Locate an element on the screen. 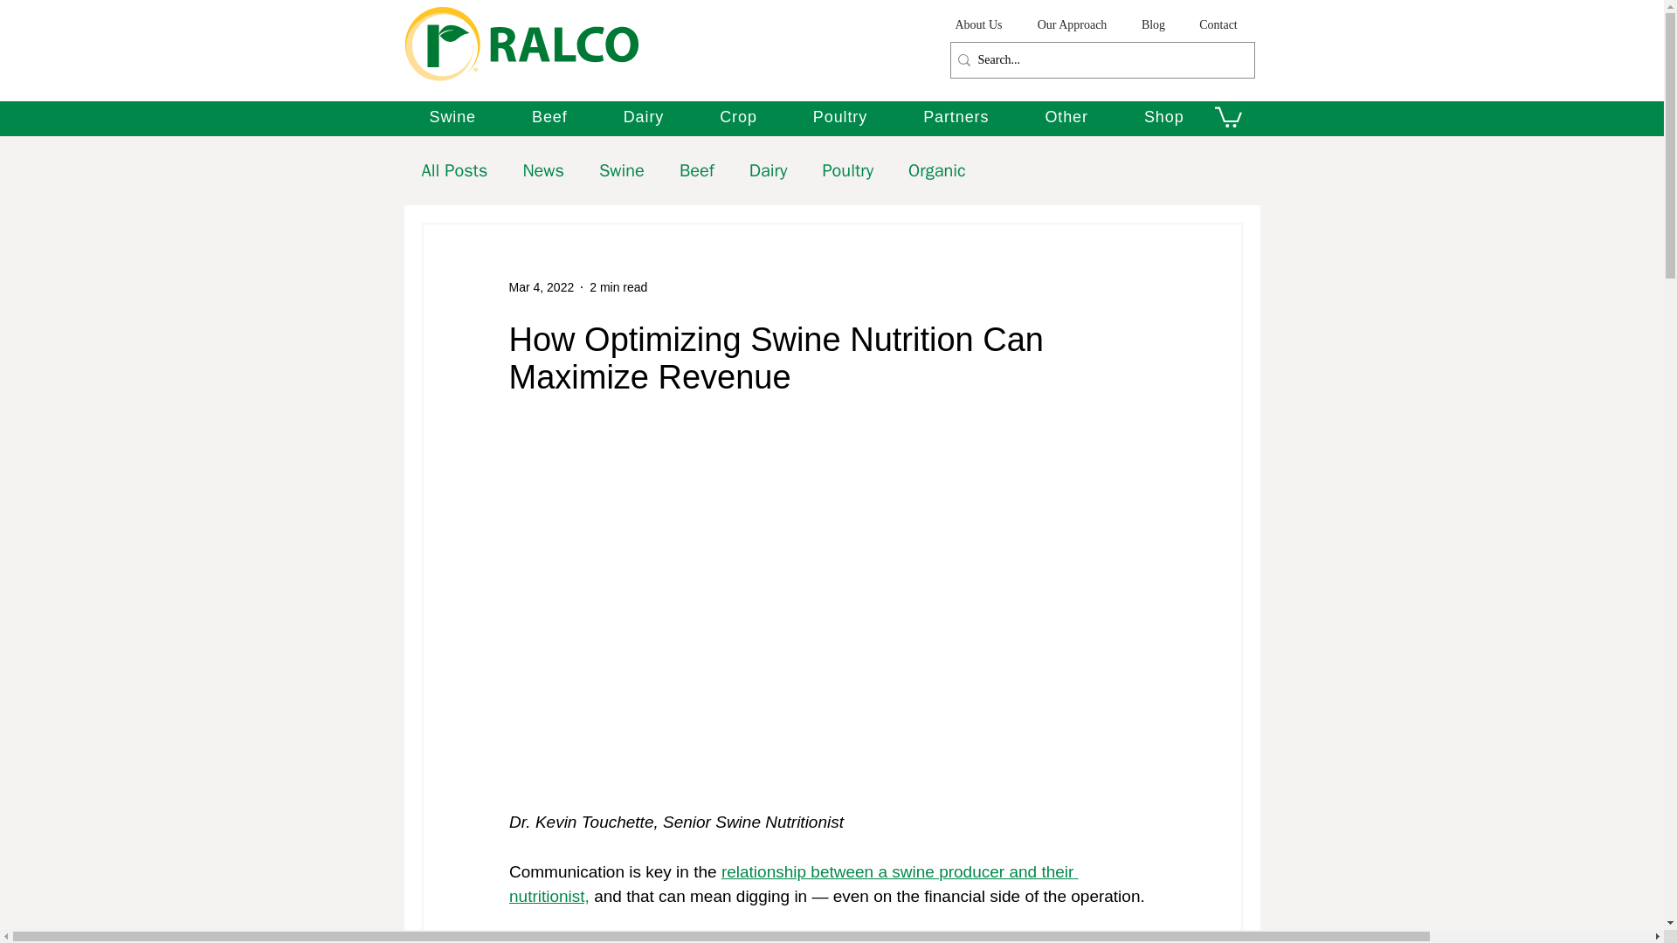 The image size is (1677, 943). Contact is located at coordinates (1218, 24).